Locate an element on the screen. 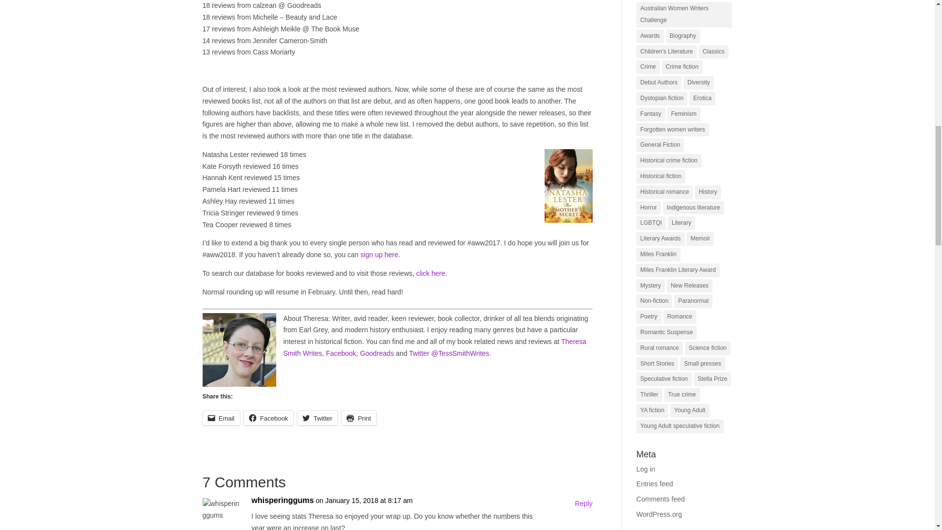 This screenshot has height=530, width=942. Facebook is located at coordinates (340, 353).